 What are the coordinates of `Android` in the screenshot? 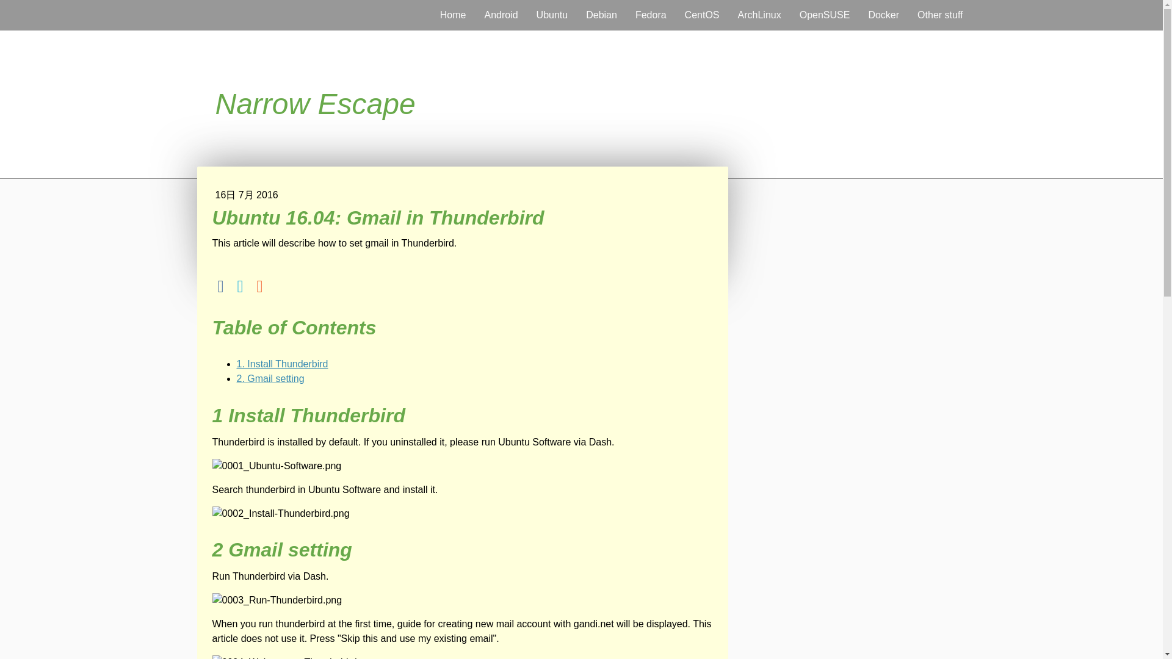 It's located at (501, 15).